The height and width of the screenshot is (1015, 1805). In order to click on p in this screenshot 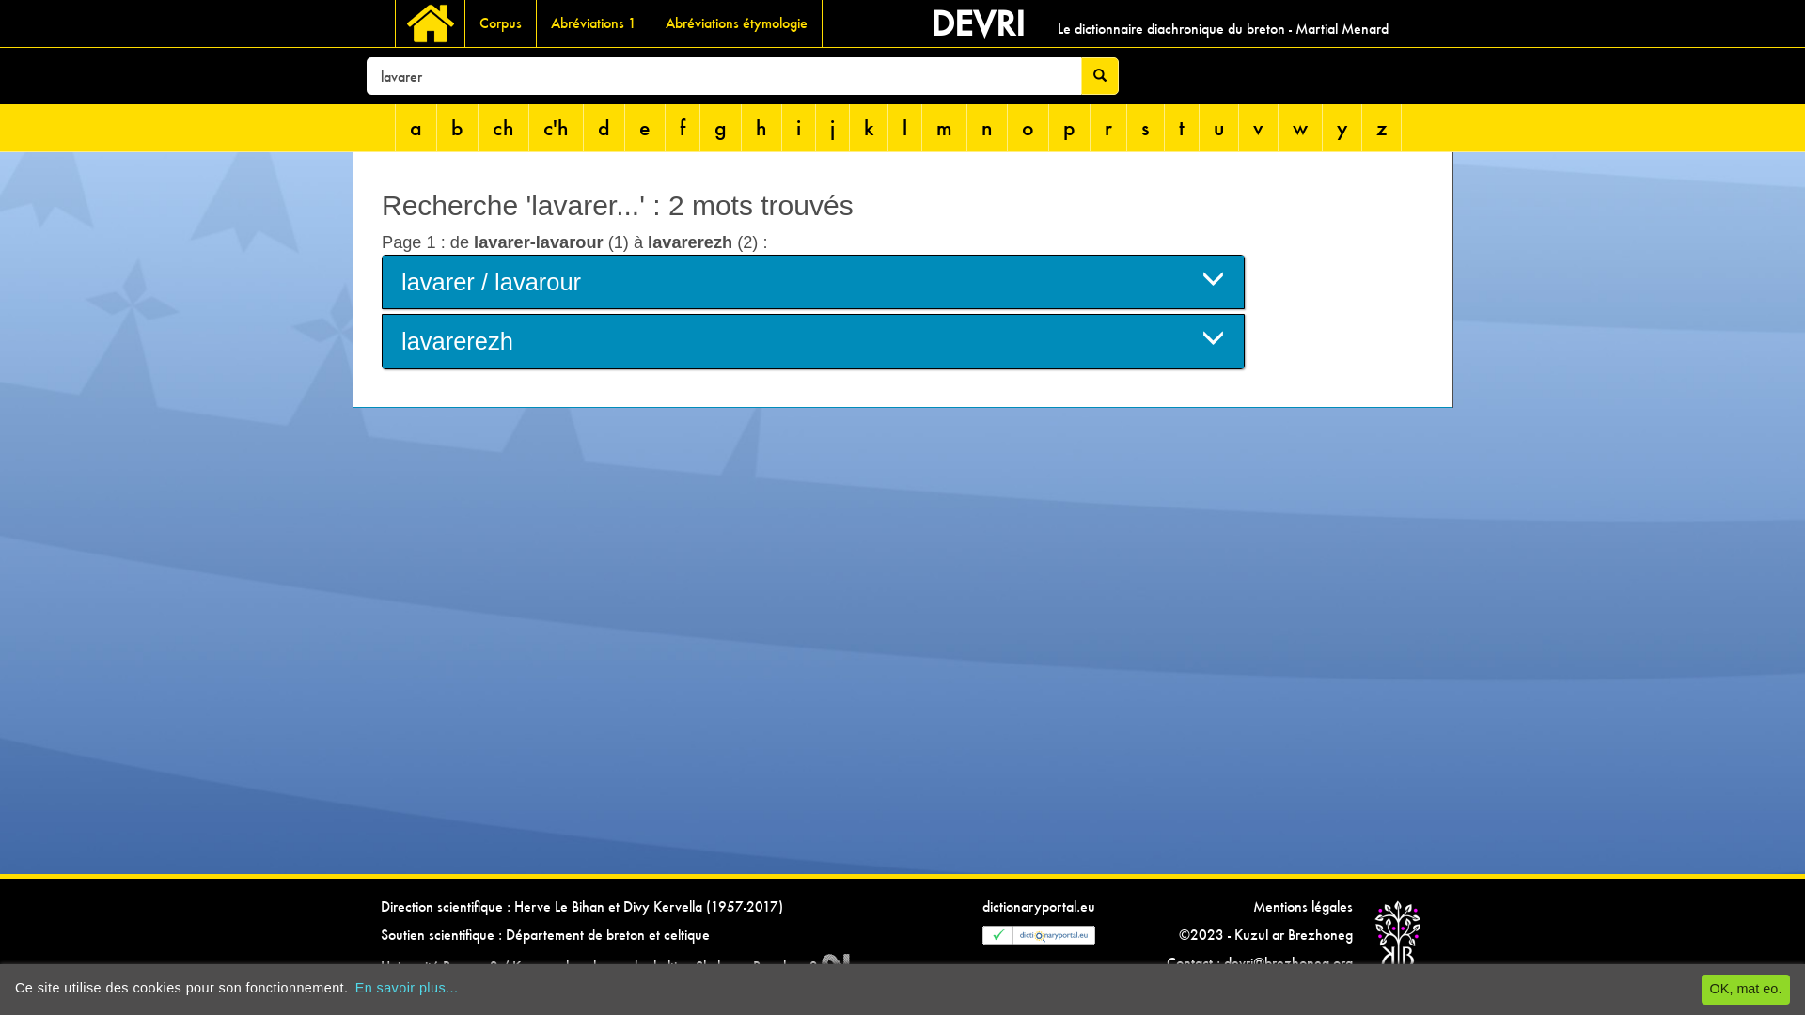, I will do `click(1070, 128)`.